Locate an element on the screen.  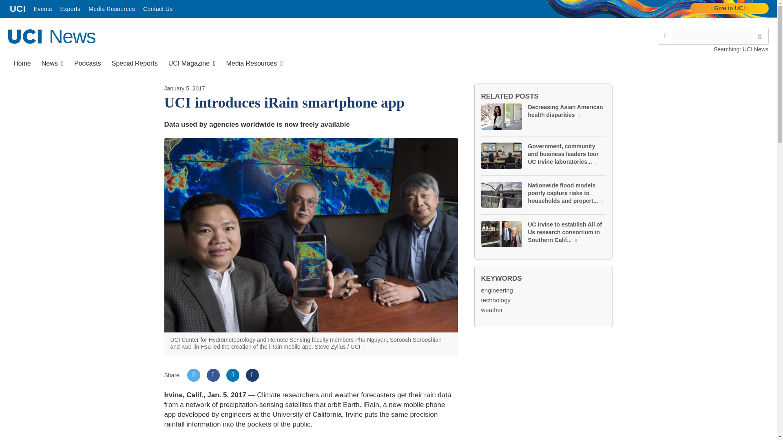
Select search type is located at coordinates (52, 62).